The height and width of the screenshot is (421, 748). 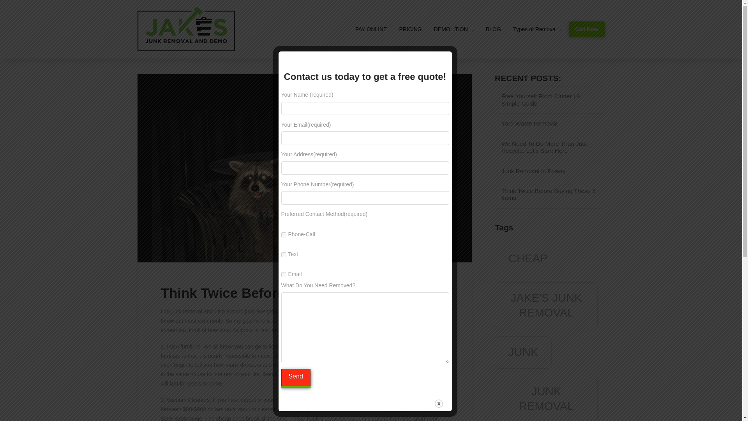 I want to click on Phone-Call, so click(x=284, y=235).